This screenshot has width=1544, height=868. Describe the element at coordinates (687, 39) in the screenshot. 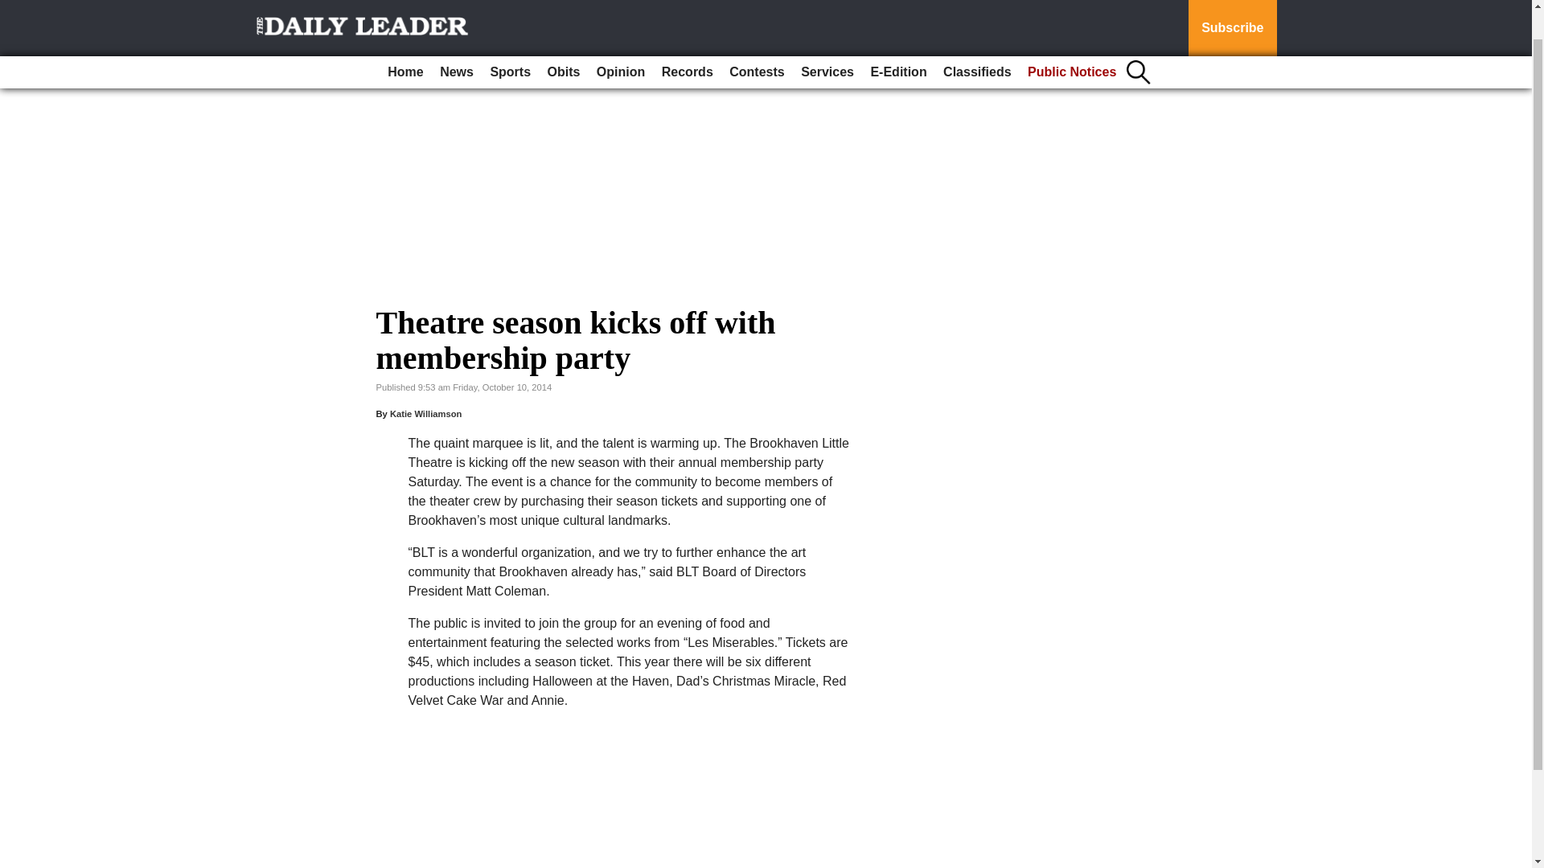

I see `Records` at that location.